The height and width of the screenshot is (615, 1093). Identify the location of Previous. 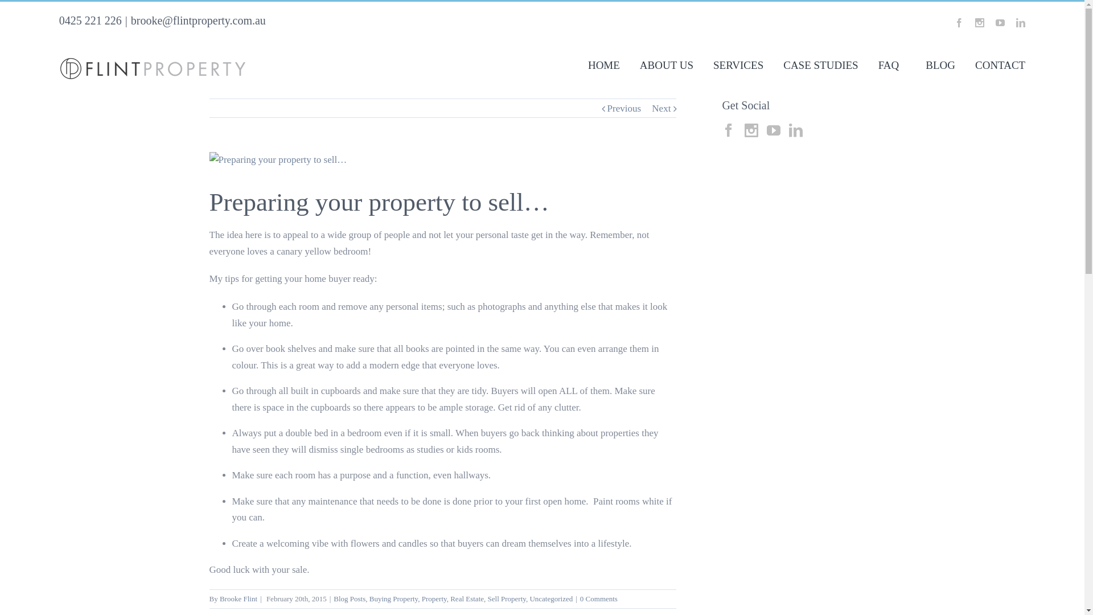
(624, 109).